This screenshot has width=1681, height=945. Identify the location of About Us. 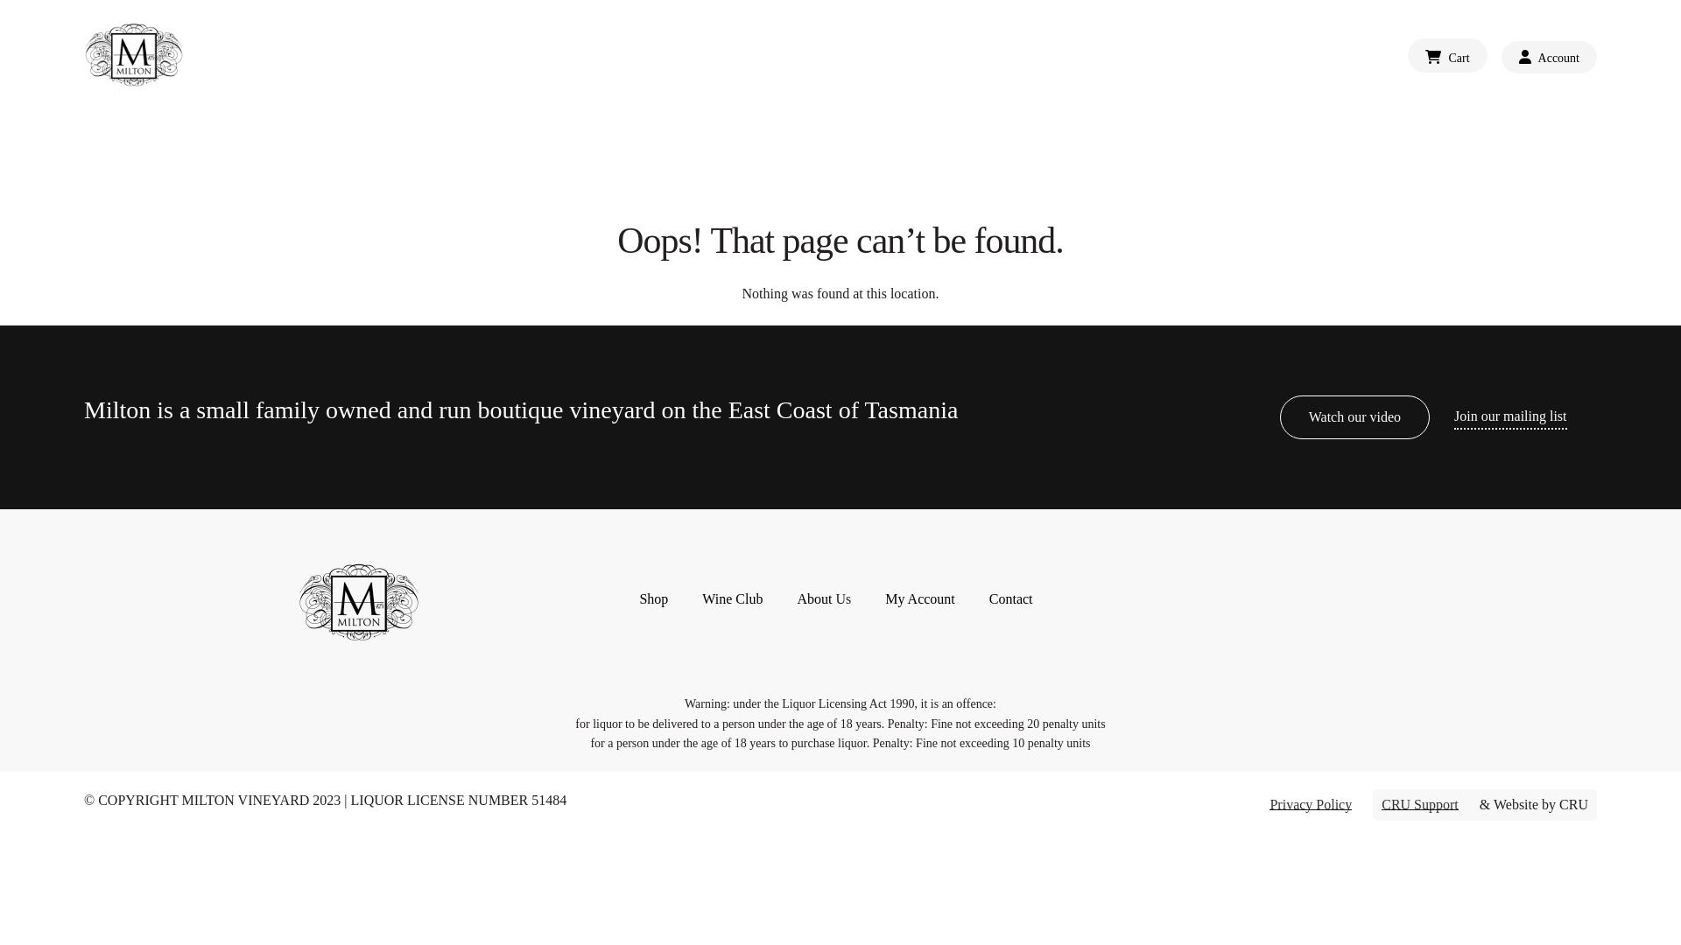
(805, 56).